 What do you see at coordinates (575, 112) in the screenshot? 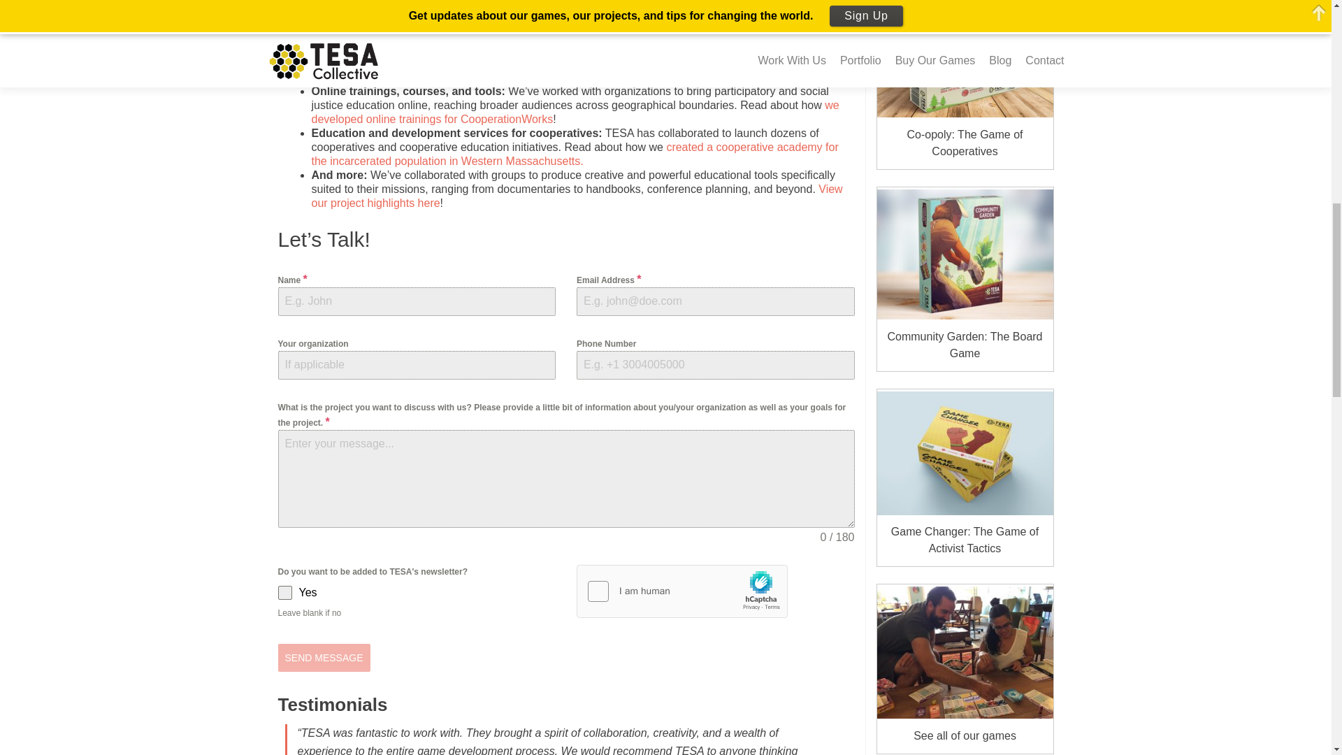
I see `we developed online trainings for CooperationWorks` at bounding box center [575, 112].